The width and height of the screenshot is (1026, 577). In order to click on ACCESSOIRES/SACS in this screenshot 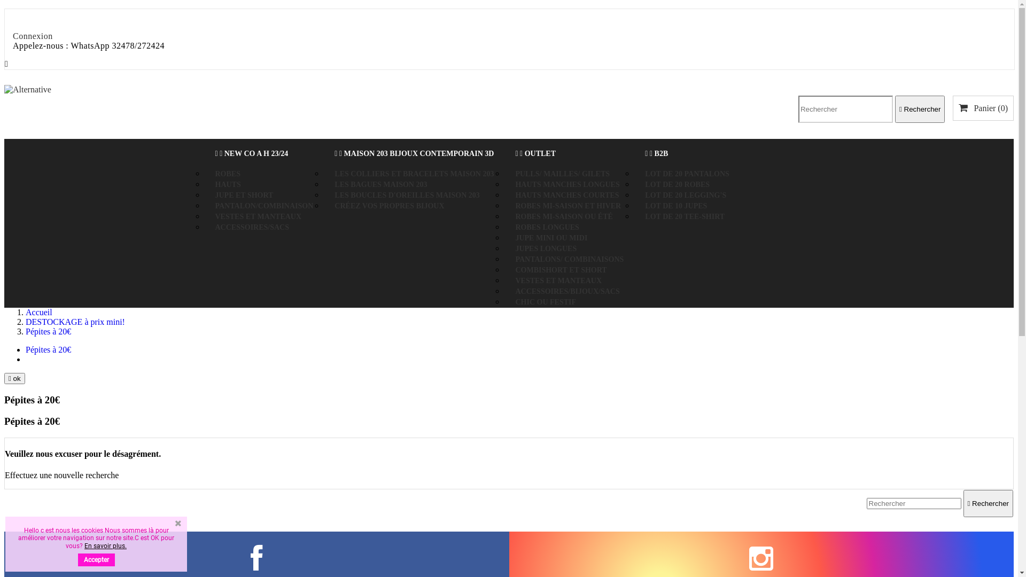, I will do `click(252, 228)`.